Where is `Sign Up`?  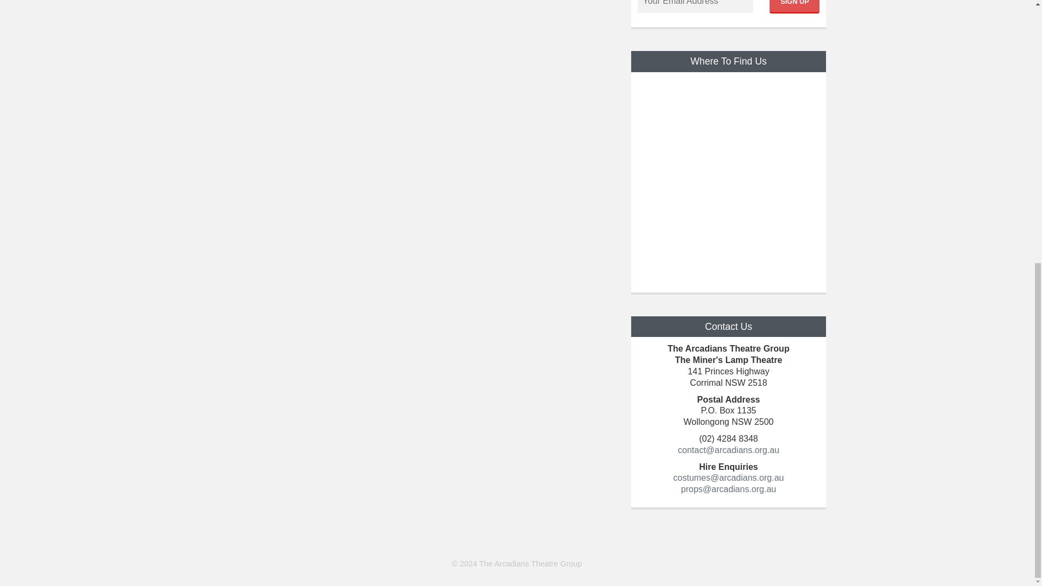
Sign Up is located at coordinates (795, 7).